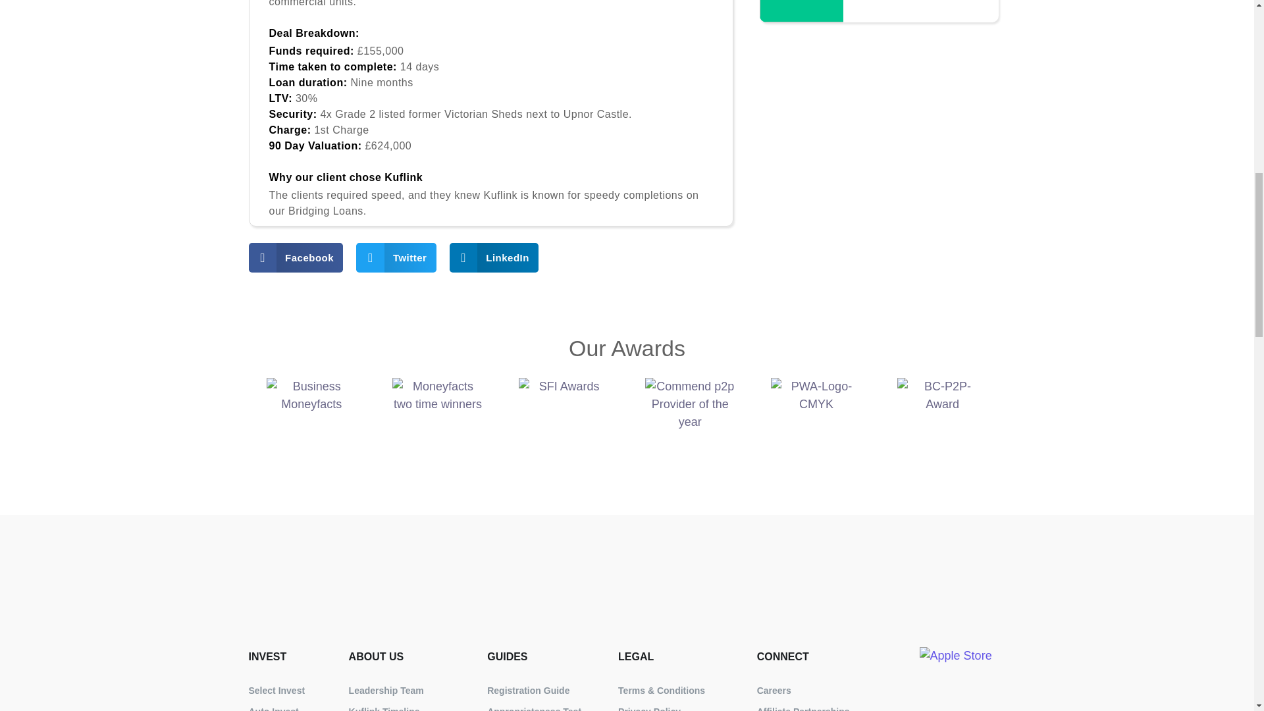 This screenshot has height=711, width=1264. I want to click on SFI Awards, so click(564, 423).